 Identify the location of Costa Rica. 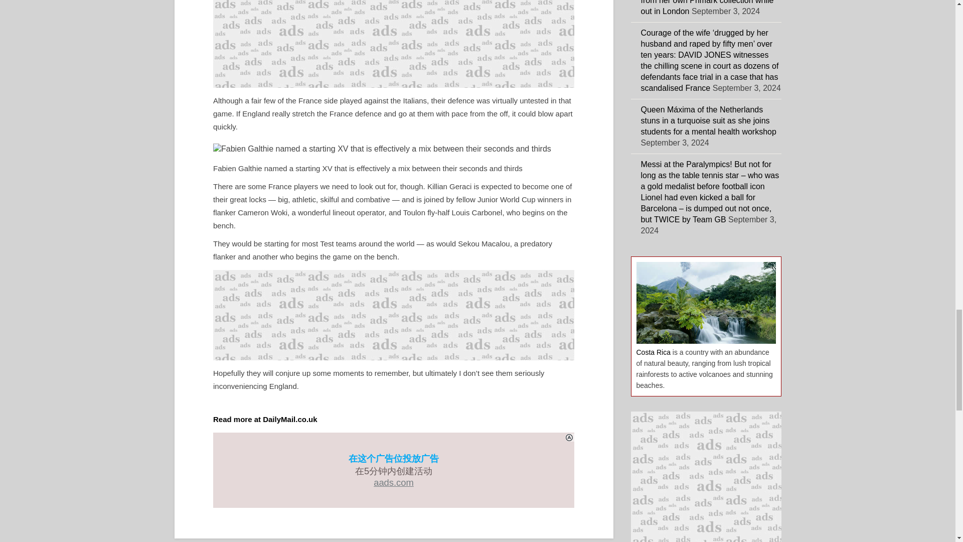
(653, 352).